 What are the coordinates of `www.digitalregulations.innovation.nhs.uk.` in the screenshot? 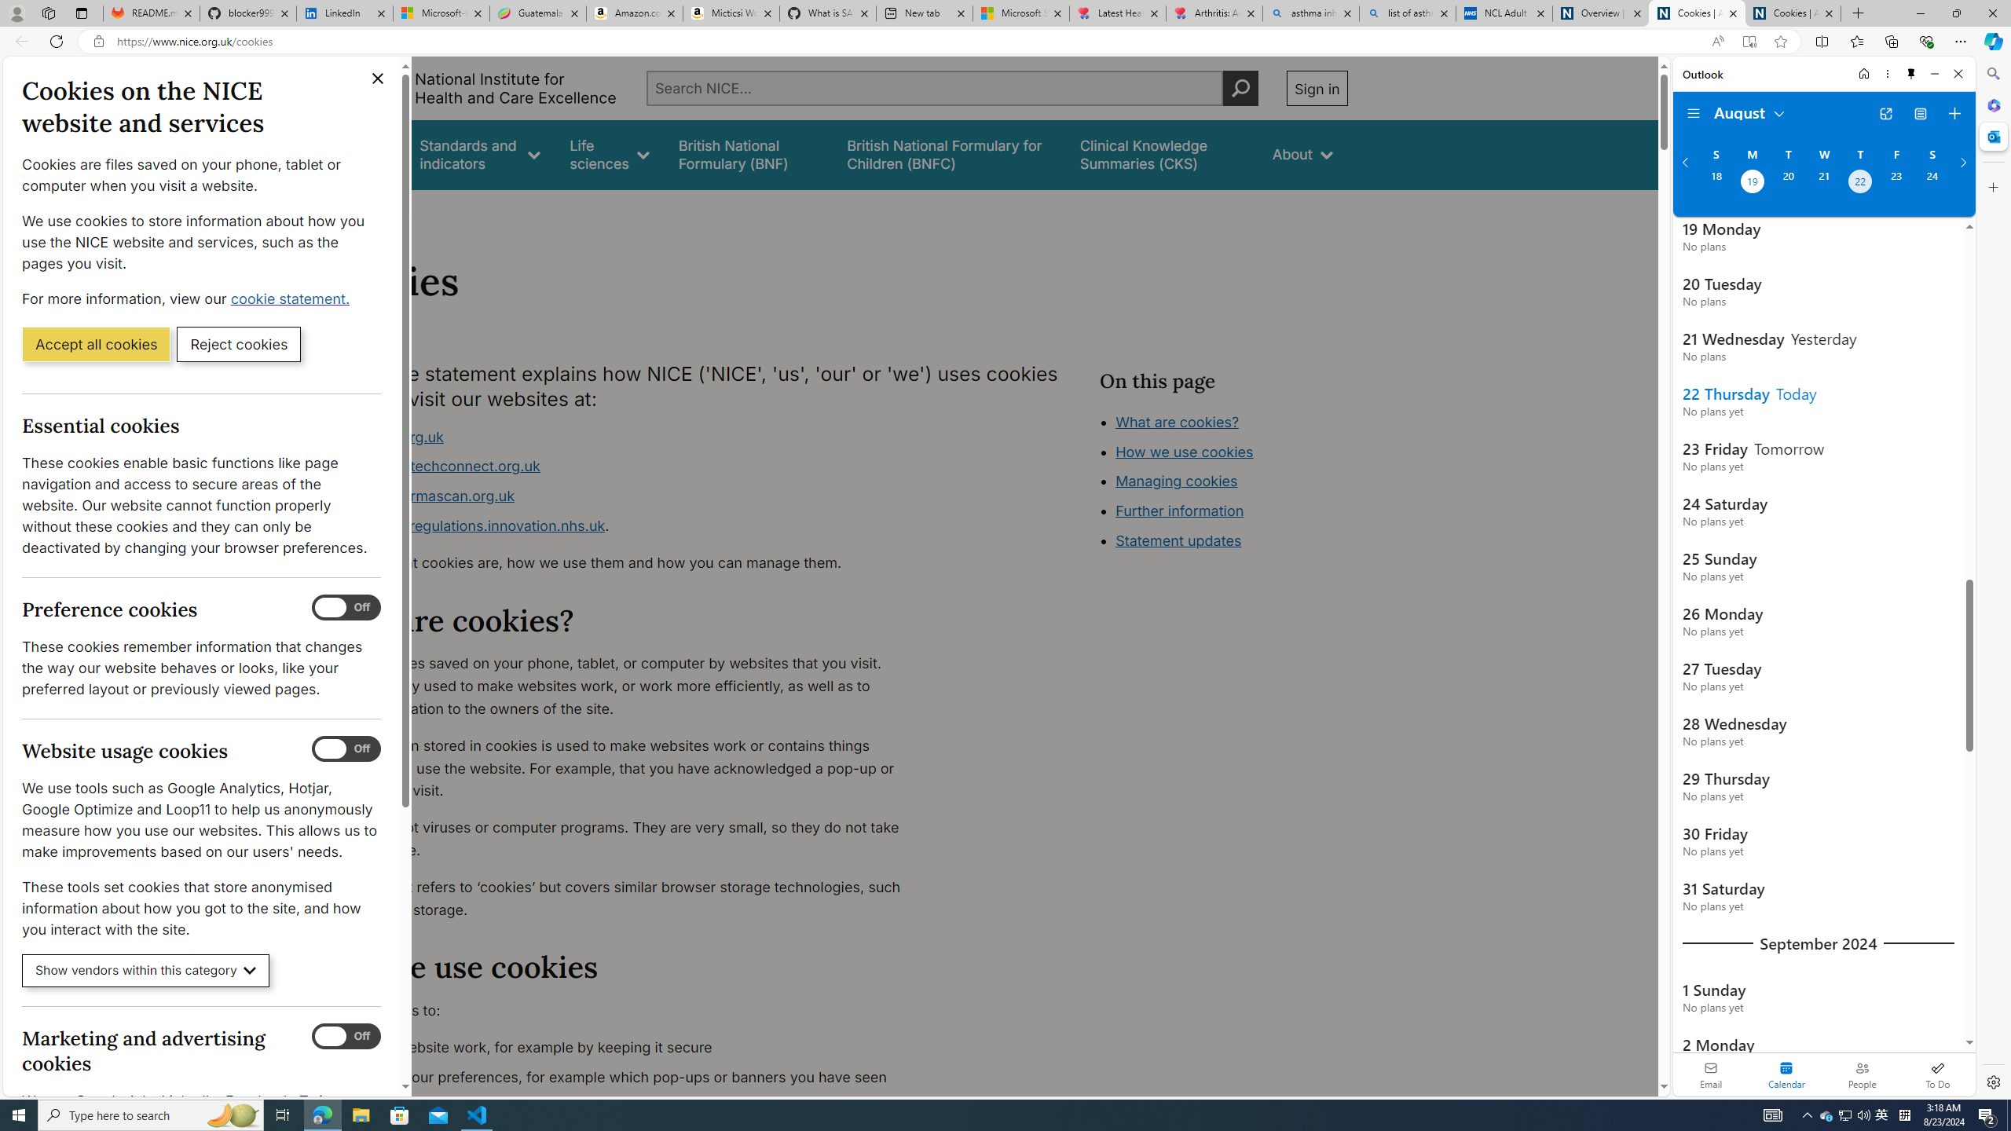 It's located at (625, 526).